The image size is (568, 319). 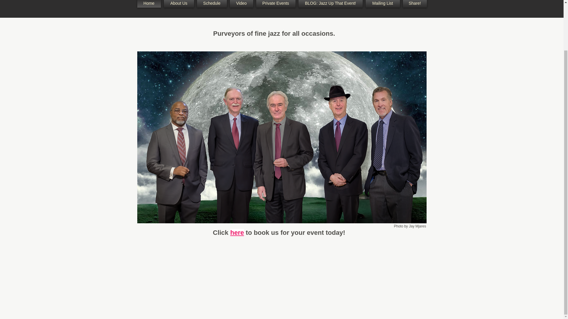 What do you see at coordinates (330, 4) in the screenshot?
I see `BLOG: Jazz Up That Event!` at bounding box center [330, 4].